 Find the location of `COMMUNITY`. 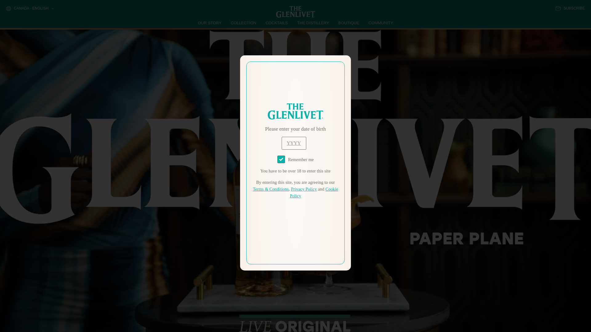

COMMUNITY is located at coordinates (380, 23).